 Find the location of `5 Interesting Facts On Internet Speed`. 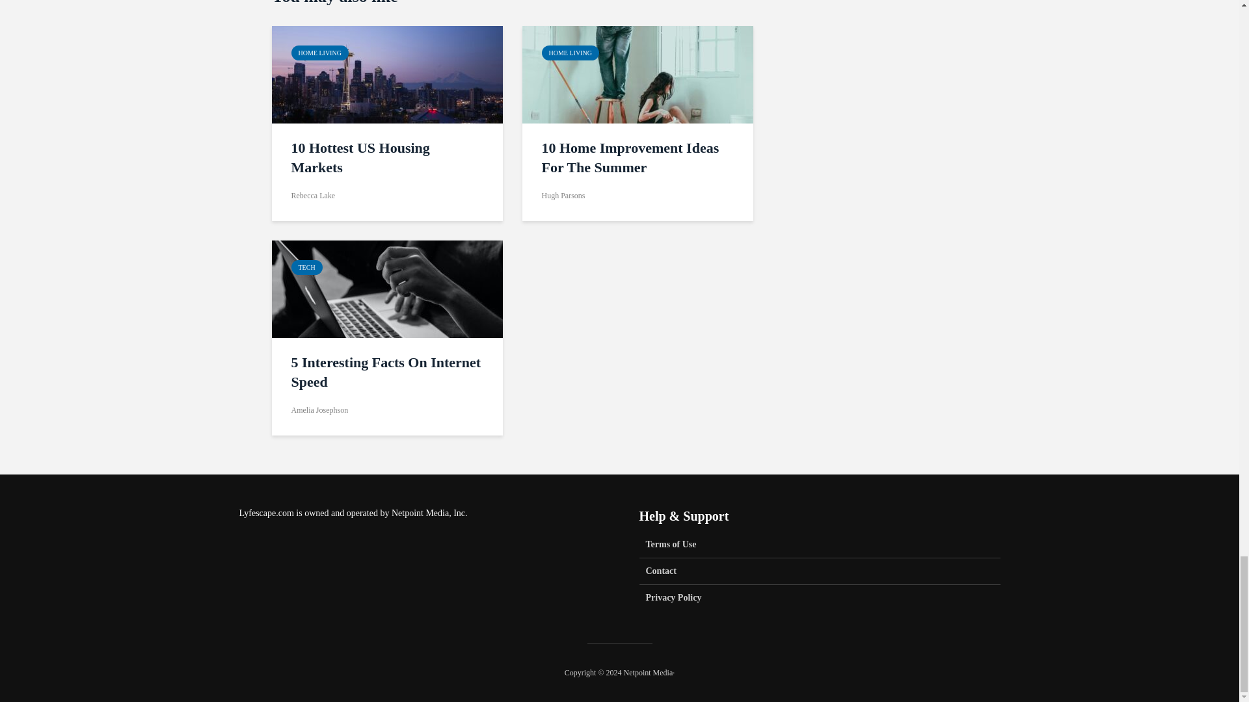

5 Interesting Facts On Internet Speed is located at coordinates (388, 289).